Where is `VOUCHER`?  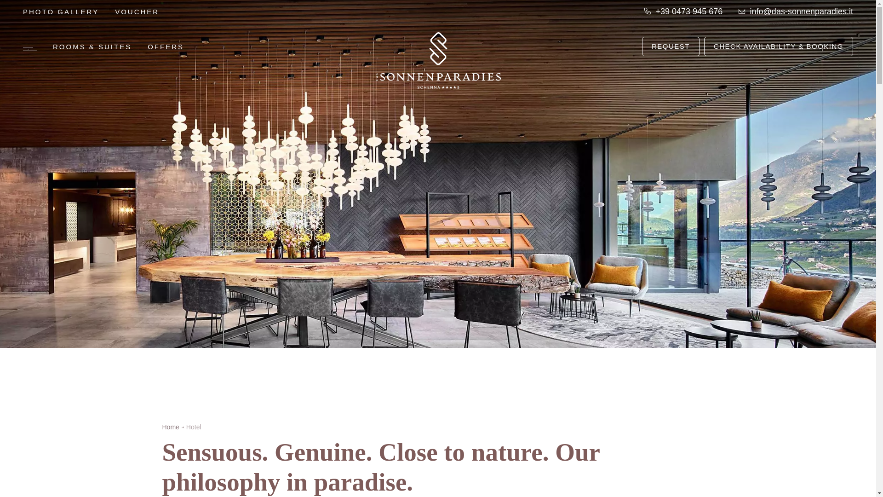
VOUCHER is located at coordinates (137, 11).